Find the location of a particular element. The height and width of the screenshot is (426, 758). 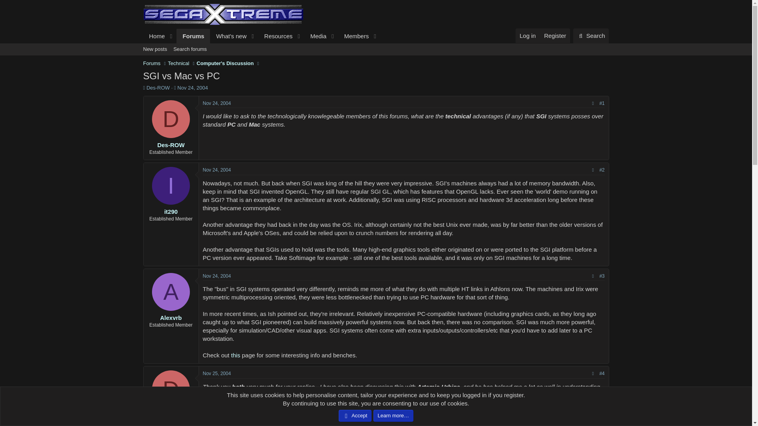

Register is located at coordinates (276, 36).